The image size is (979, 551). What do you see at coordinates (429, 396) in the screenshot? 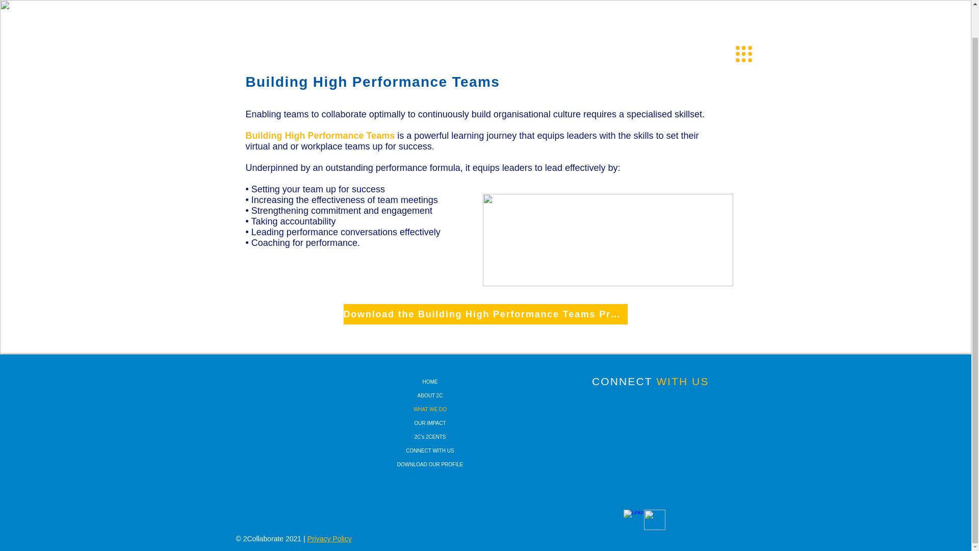
I see `ABOUT 2C` at bounding box center [429, 396].